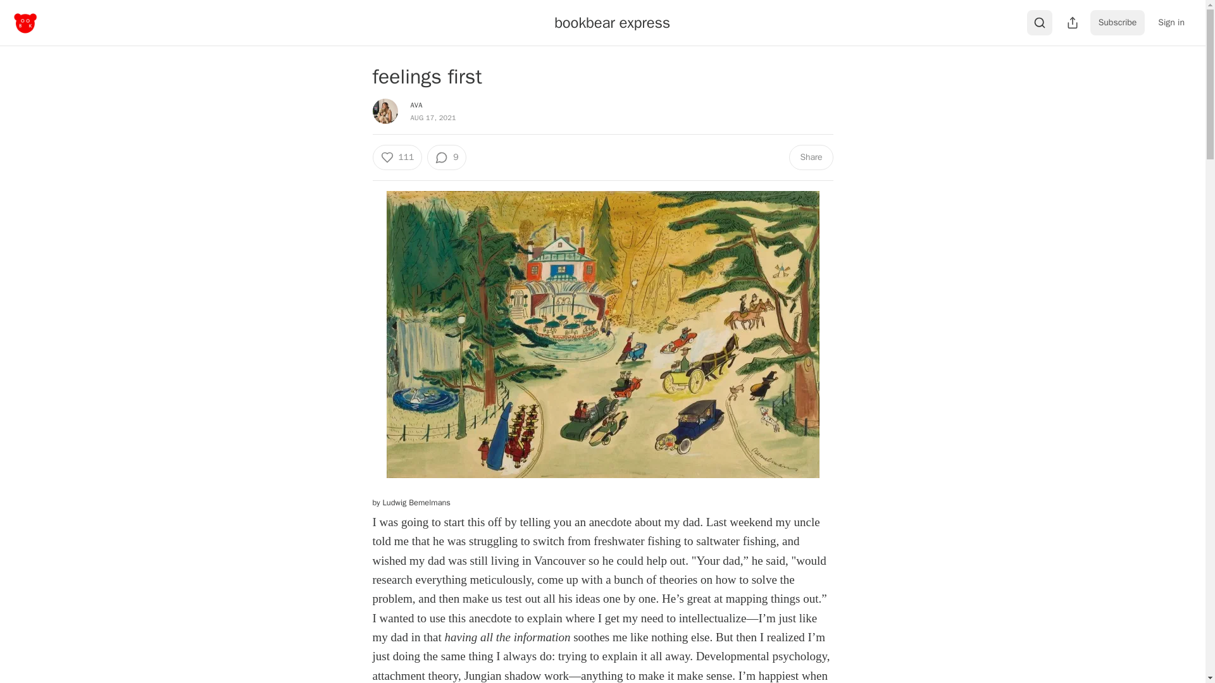  Describe the element at coordinates (447, 157) in the screenshot. I see `9` at that location.